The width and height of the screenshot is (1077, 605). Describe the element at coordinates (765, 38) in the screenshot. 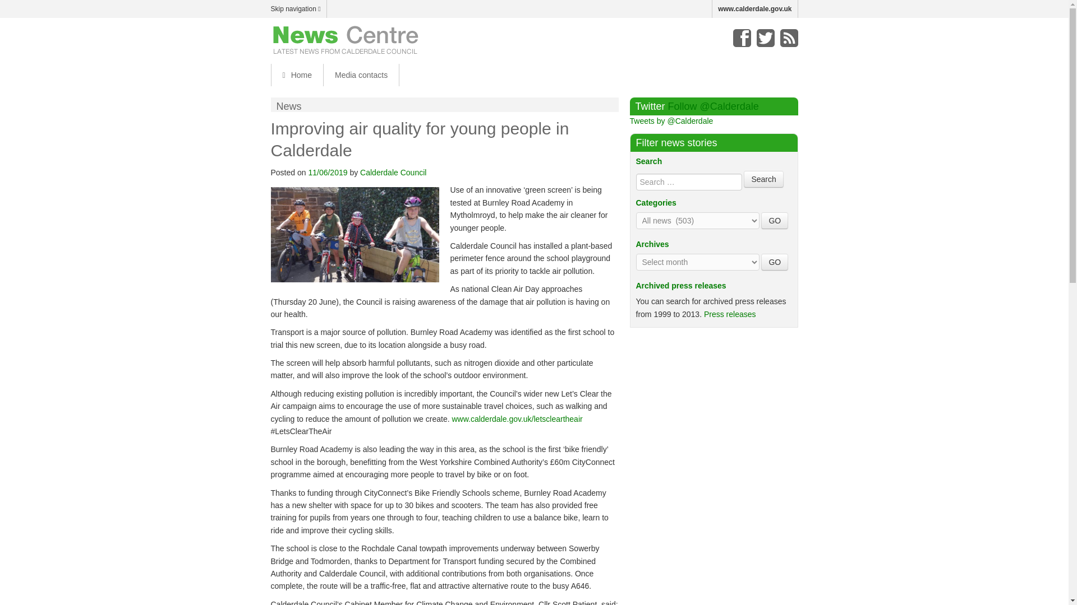

I see `Twitter` at that location.